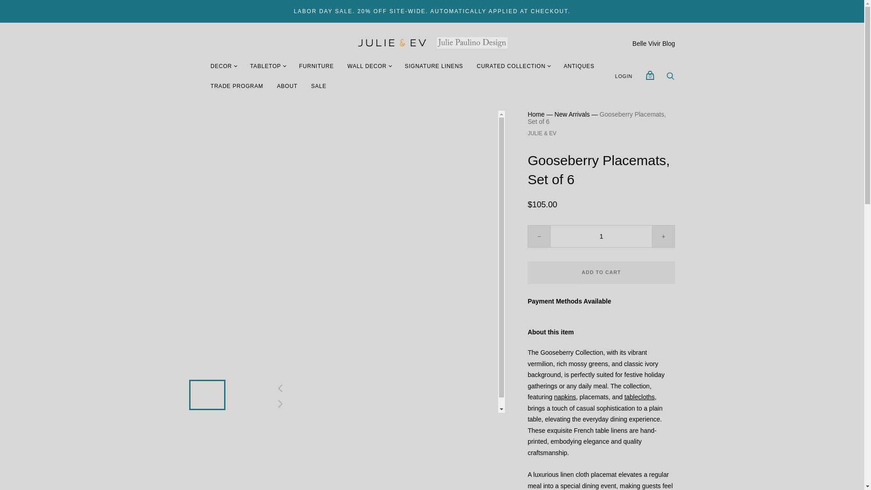 Image resolution: width=871 pixels, height=490 pixels. I want to click on SALE, so click(318, 86).